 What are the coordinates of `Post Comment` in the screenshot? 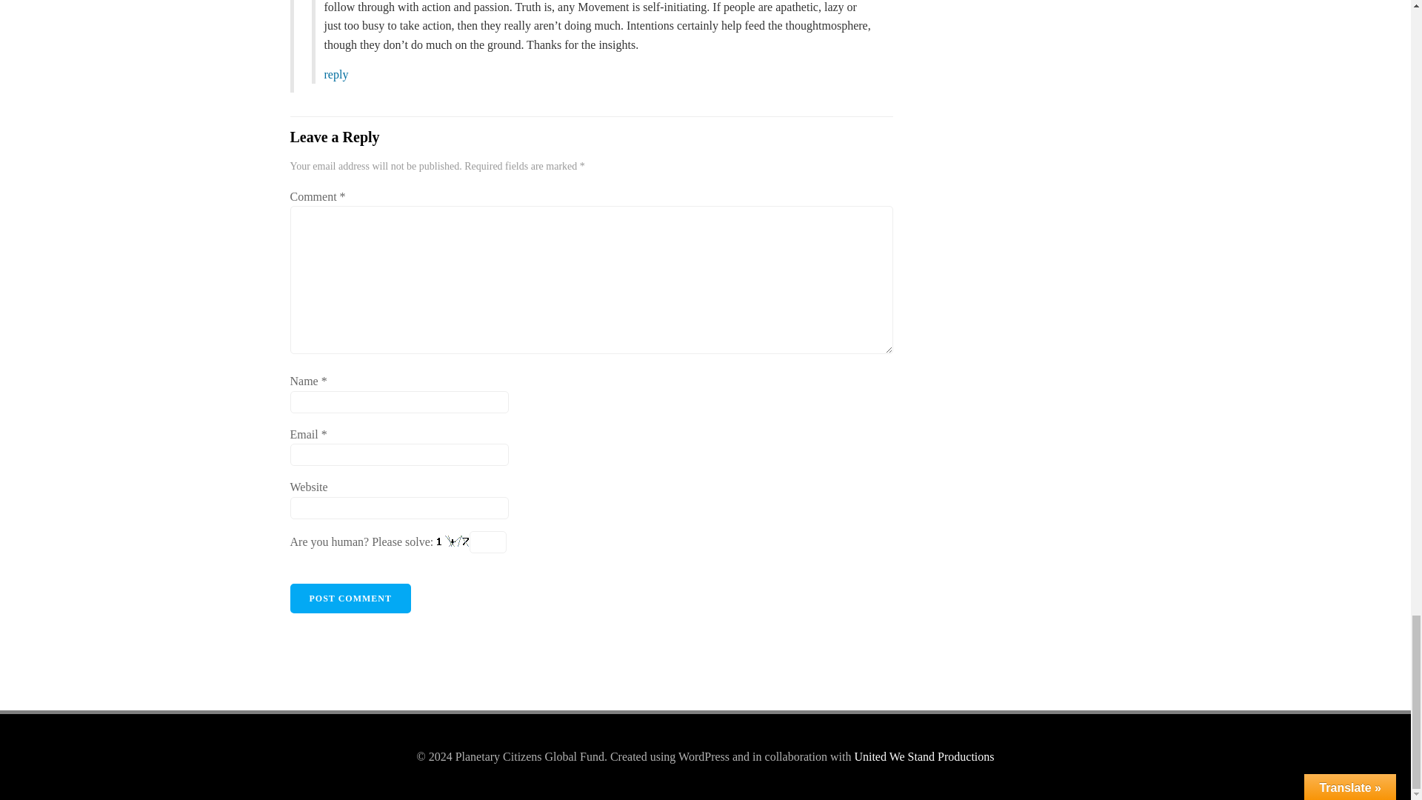 It's located at (350, 599).